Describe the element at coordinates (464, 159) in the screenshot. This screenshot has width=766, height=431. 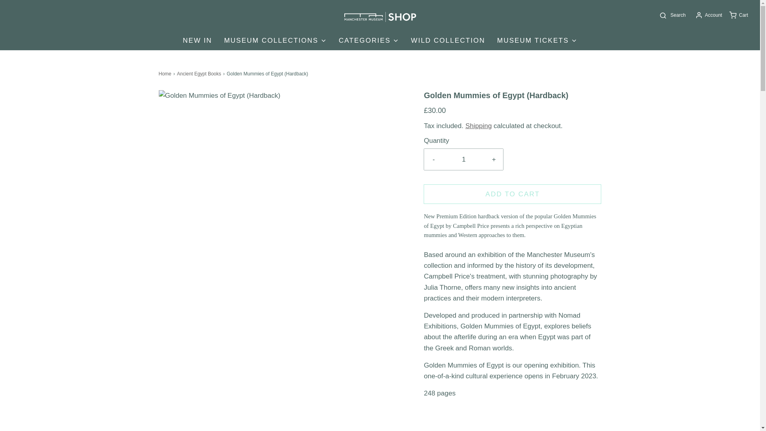
I see `1` at that location.